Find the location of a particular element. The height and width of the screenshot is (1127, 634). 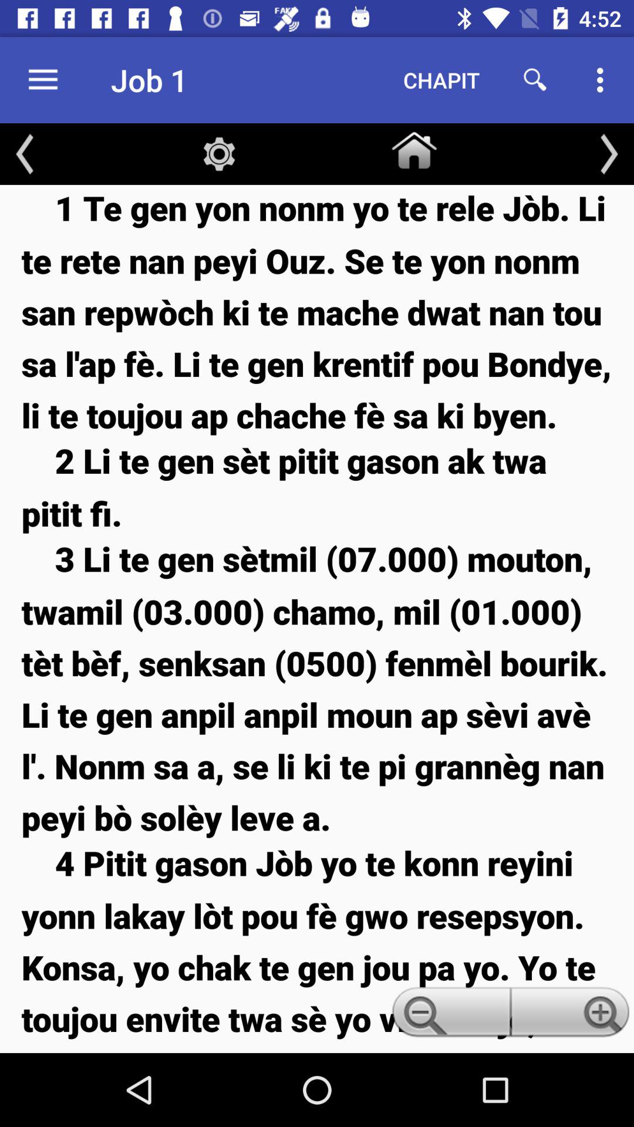

press the item below the 3 li te is located at coordinates (572, 1015).